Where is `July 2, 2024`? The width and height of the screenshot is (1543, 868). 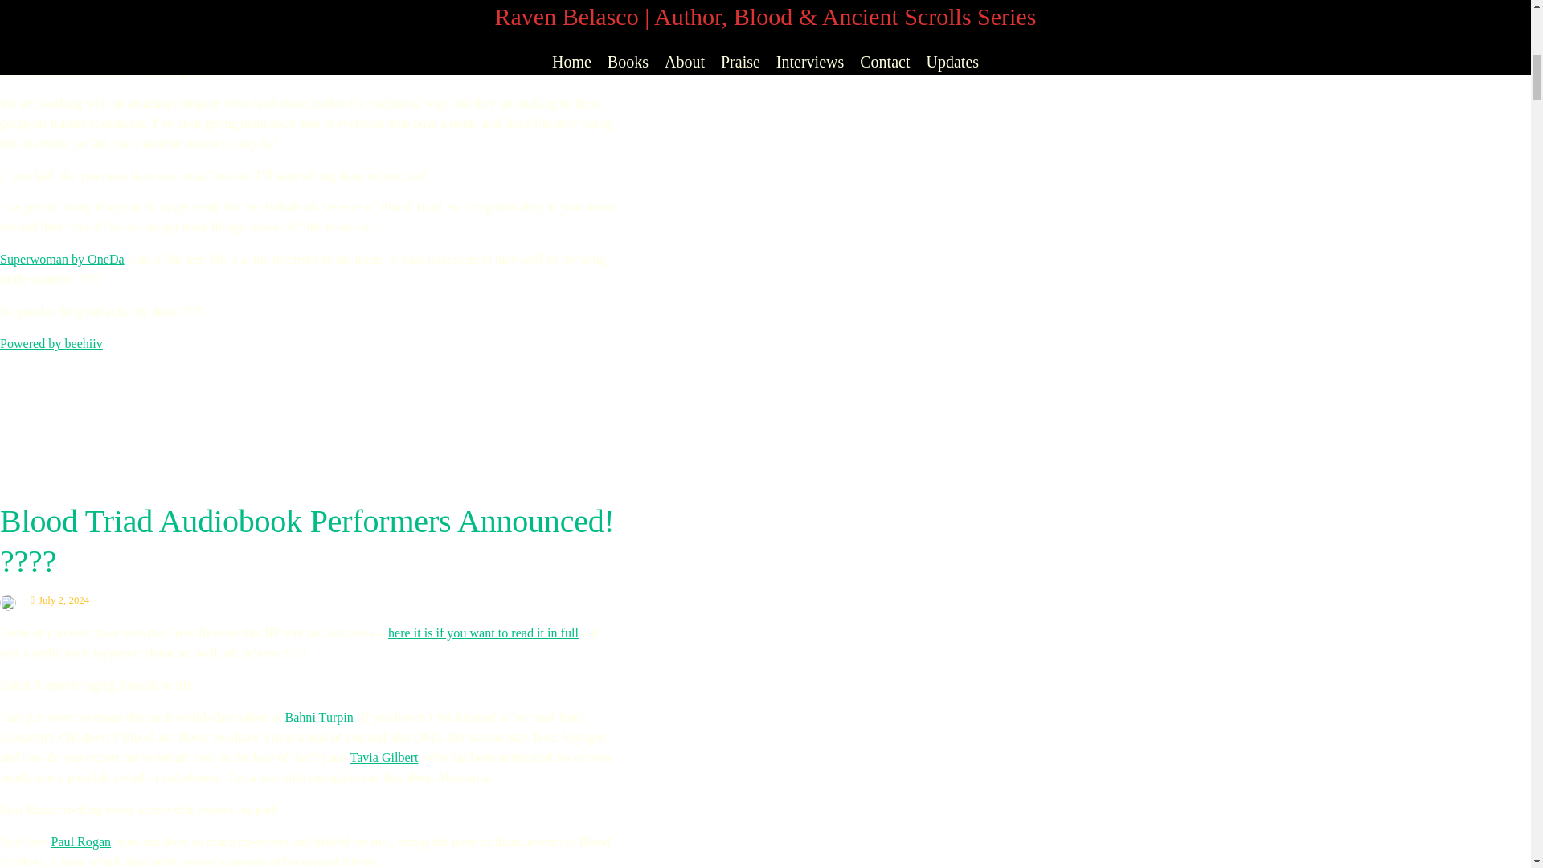 July 2, 2024 is located at coordinates (59, 600).